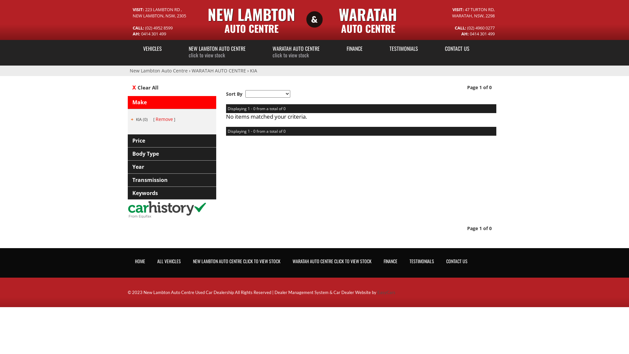  I want to click on Remove, so click(164, 119).